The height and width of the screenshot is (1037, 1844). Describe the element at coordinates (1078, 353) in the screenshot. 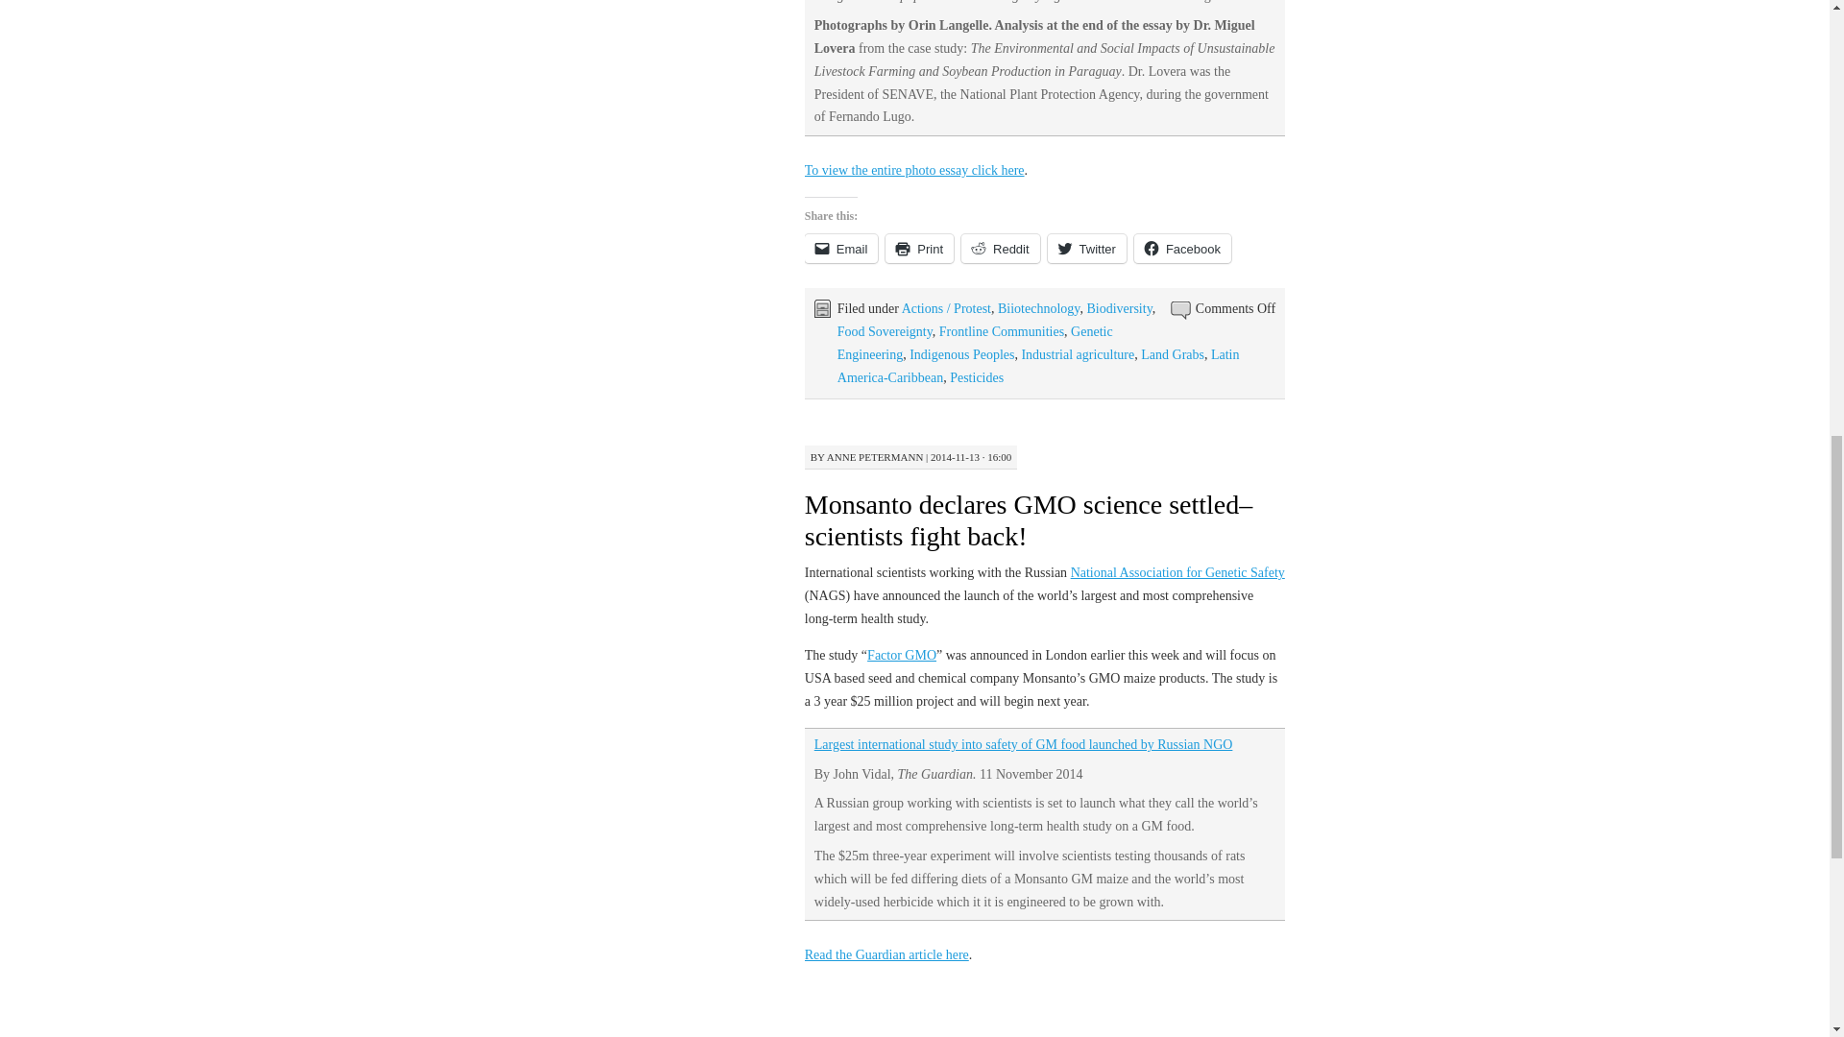

I see `Industrial agriculture` at that location.